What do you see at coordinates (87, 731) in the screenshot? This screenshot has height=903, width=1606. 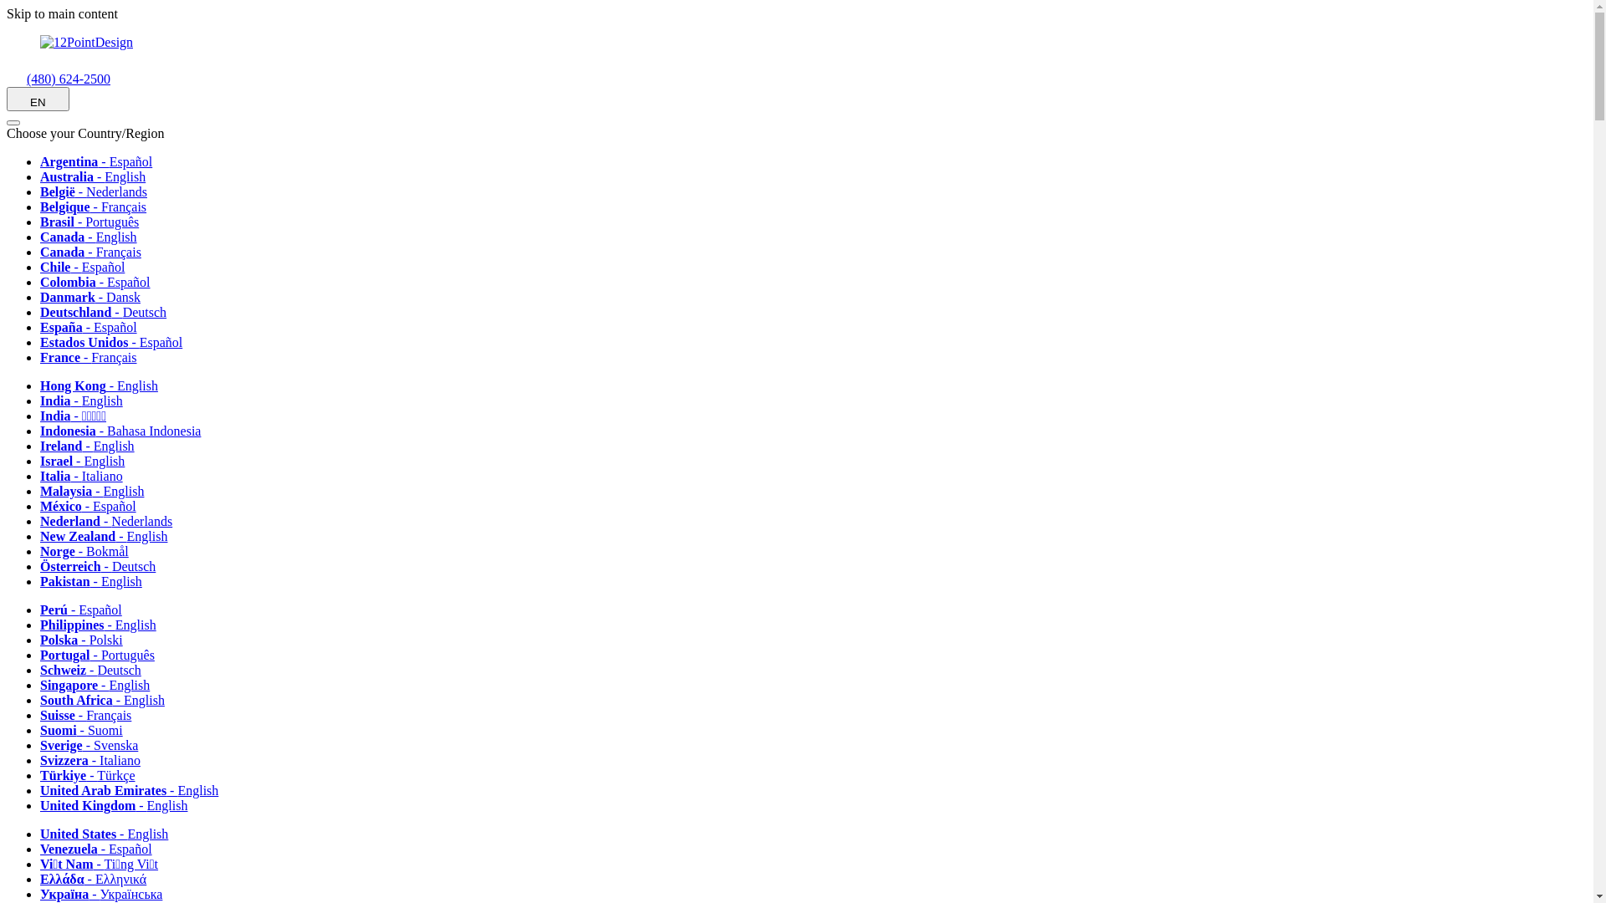 I see `Suomi - Suomi` at bounding box center [87, 731].